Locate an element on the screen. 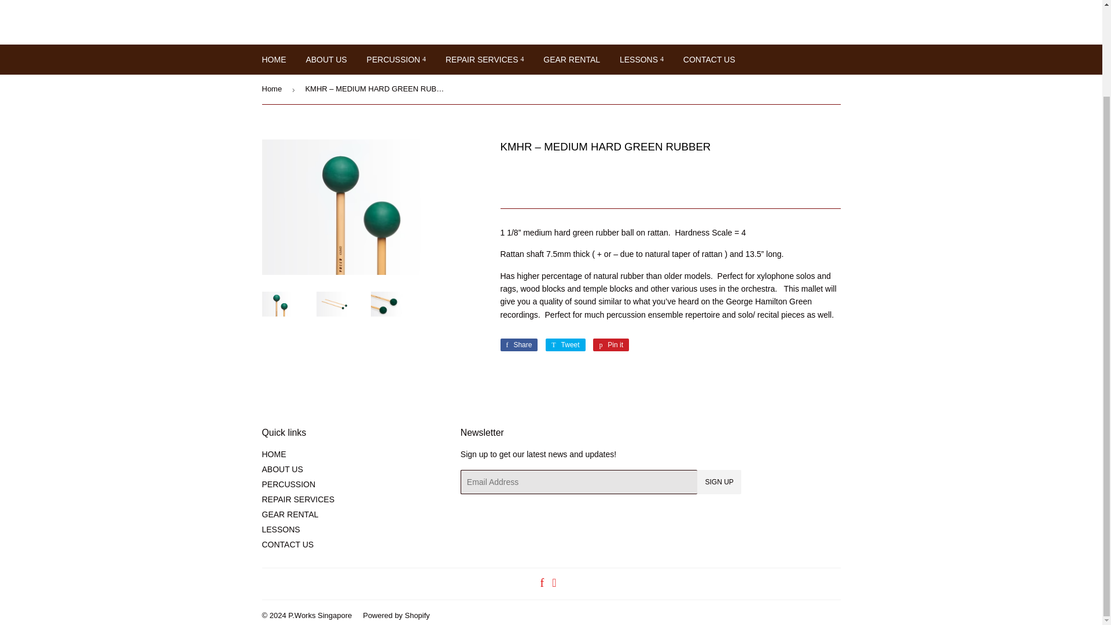 The image size is (1111, 625). Share on Facebook is located at coordinates (518, 345).